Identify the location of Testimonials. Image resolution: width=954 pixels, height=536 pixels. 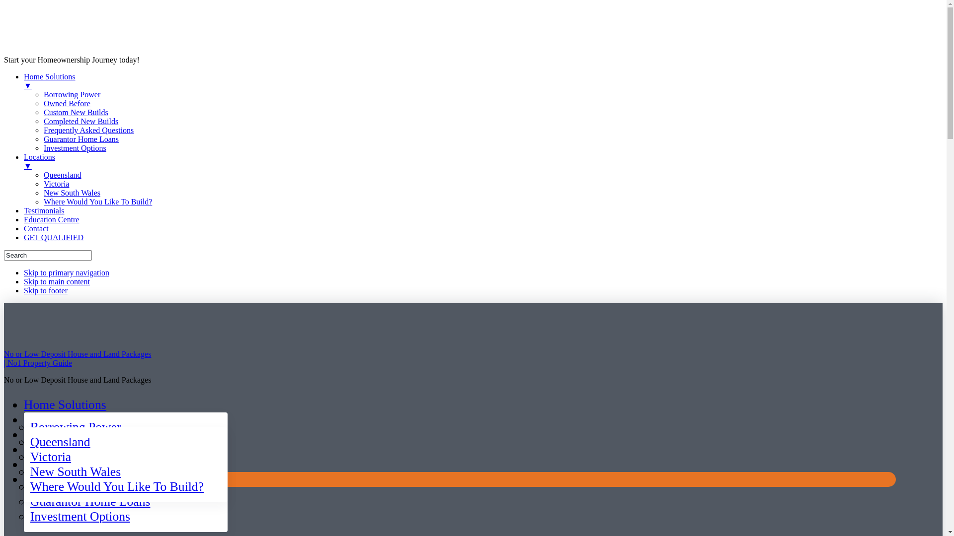
(56, 435).